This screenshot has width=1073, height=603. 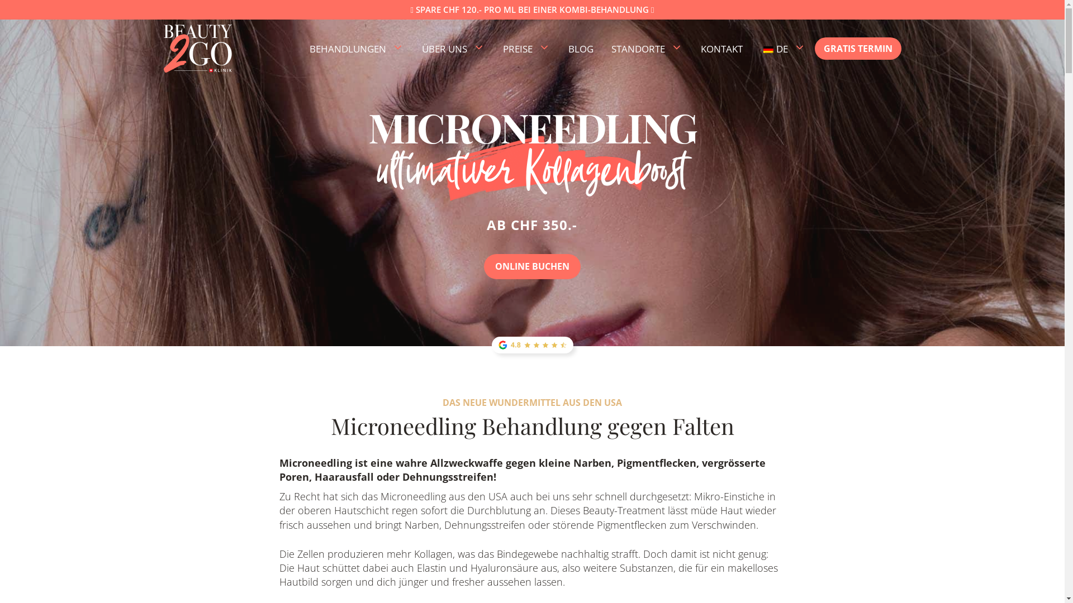 What do you see at coordinates (722, 49) in the screenshot?
I see `KONTAKT` at bounding box center [722, 49].